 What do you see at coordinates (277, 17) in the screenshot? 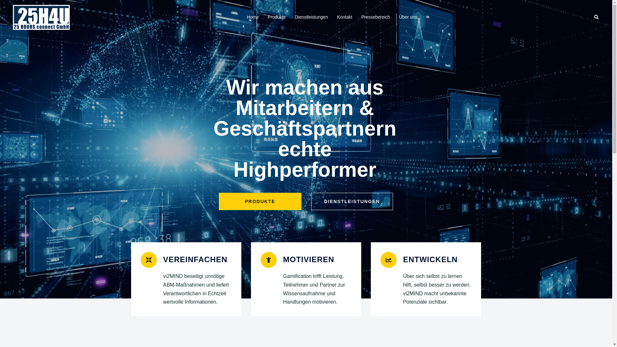
I see `Produkte` at bounding box center [277, 17].